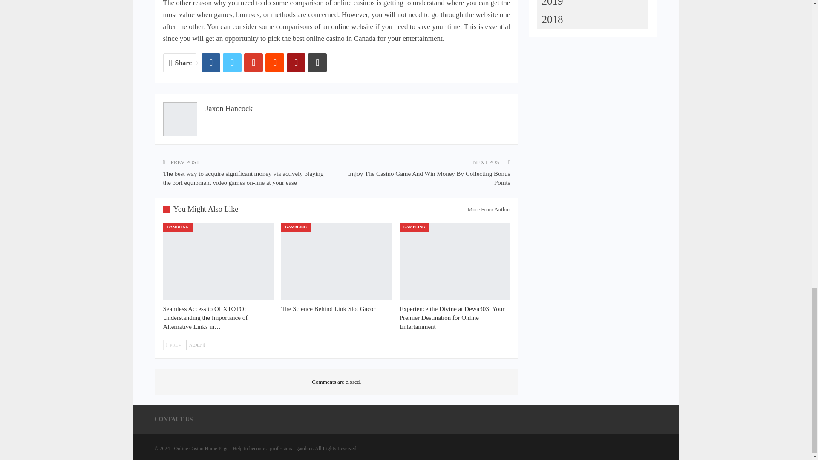 The width and height of the screenshot is (818, 460). Describe the element at coordinates (328, 309) in the screenshot. I see `The Science Behind Link Slot Gacor` at that location.